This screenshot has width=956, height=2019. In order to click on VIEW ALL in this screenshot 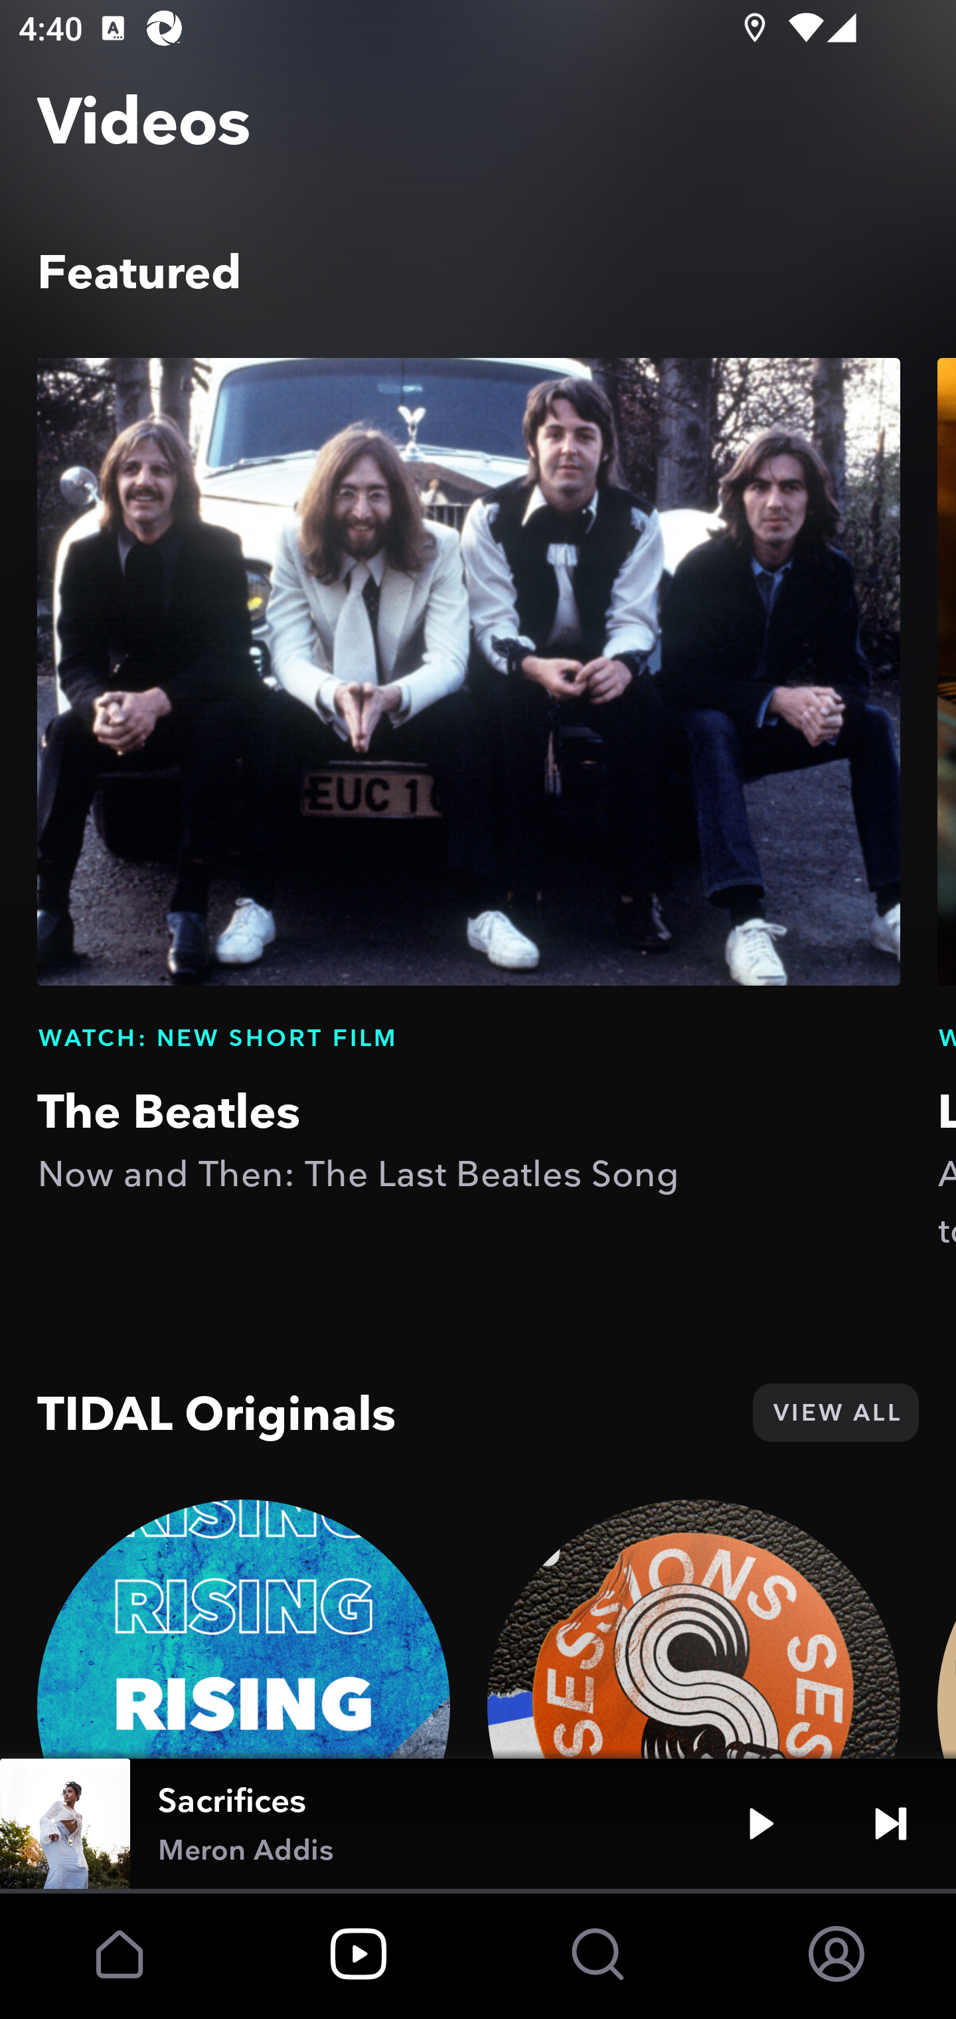, I will do `click(835, 1412)`.